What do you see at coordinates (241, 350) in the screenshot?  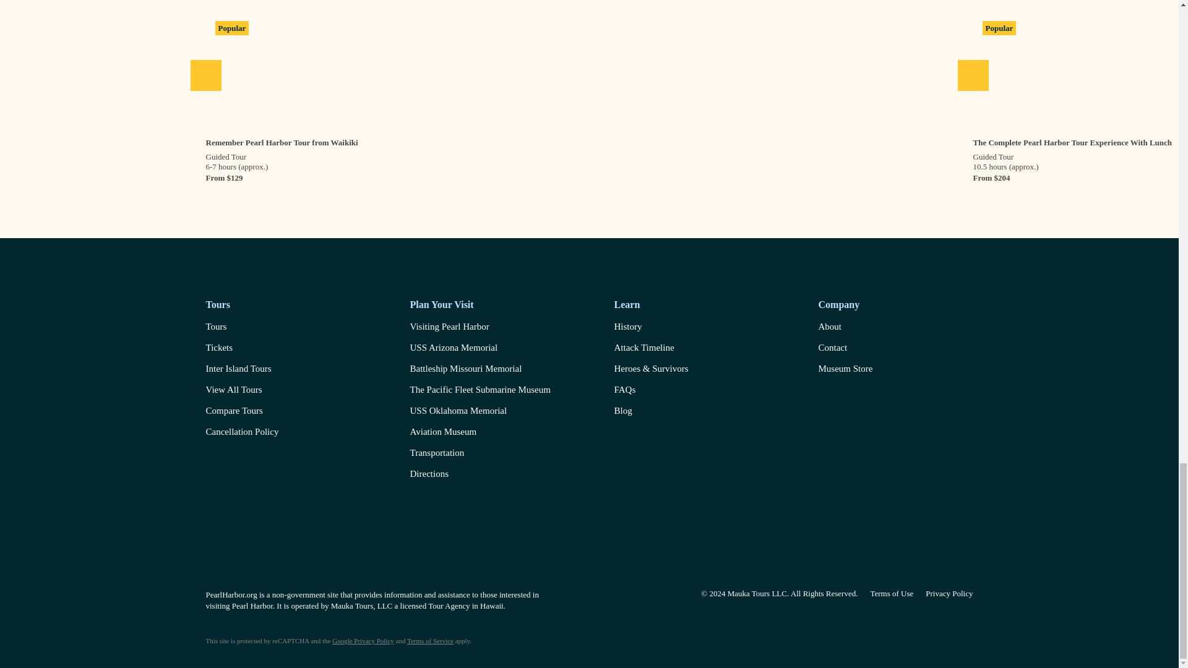 I see `Tickets` at bounding box center [241, 350].